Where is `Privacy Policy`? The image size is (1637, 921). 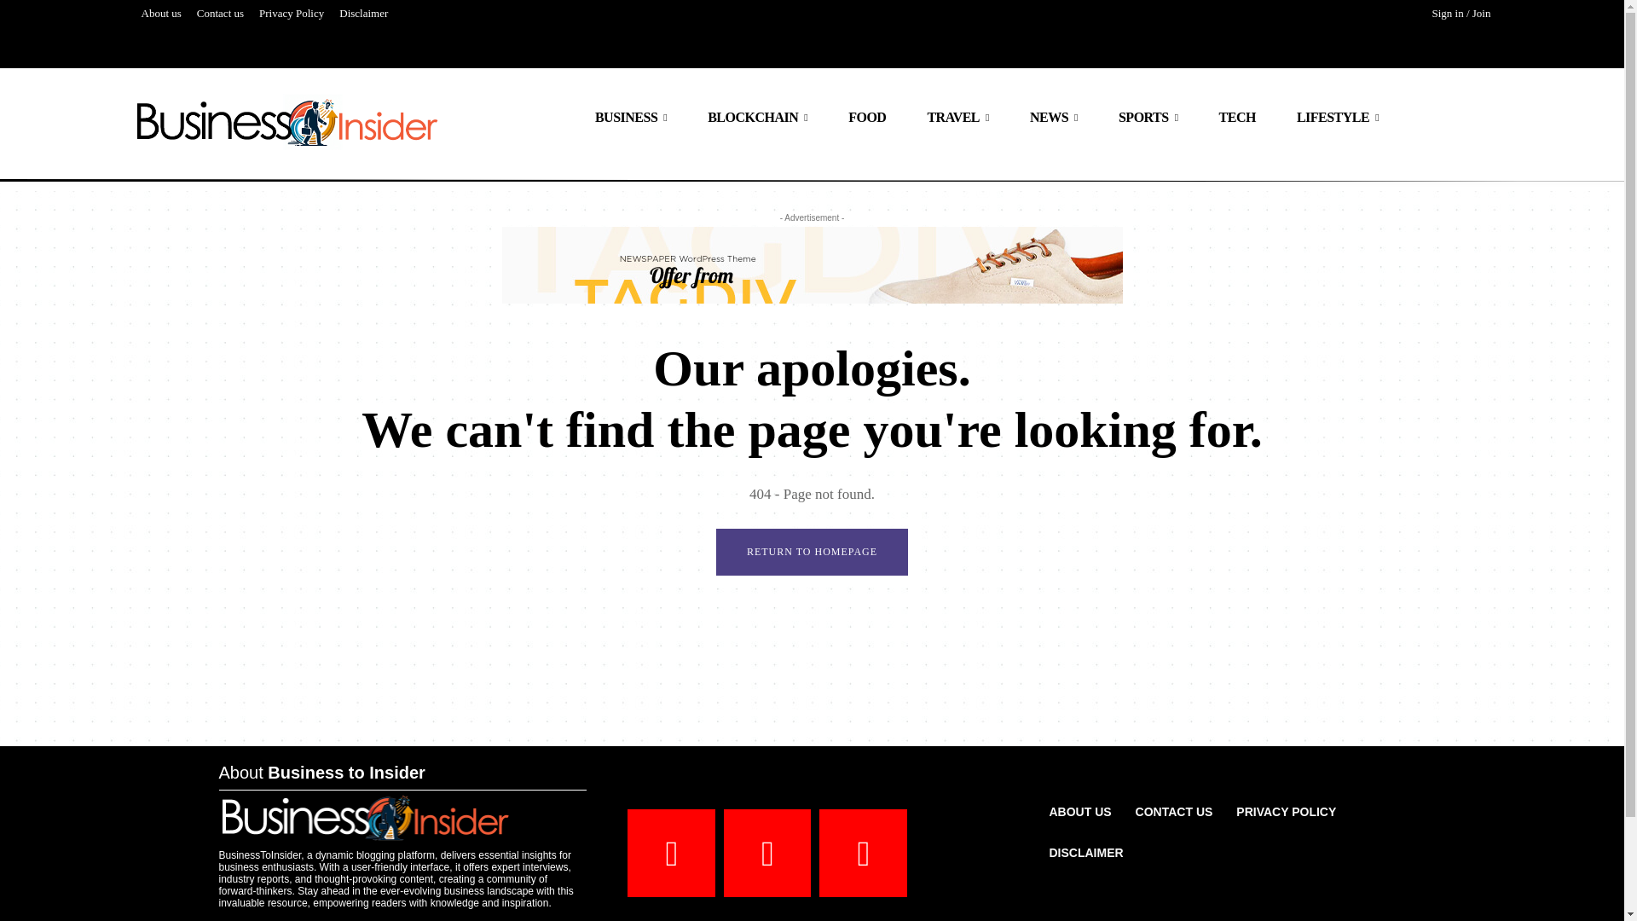
Privacy Policy is located at coordinates (292, 14).